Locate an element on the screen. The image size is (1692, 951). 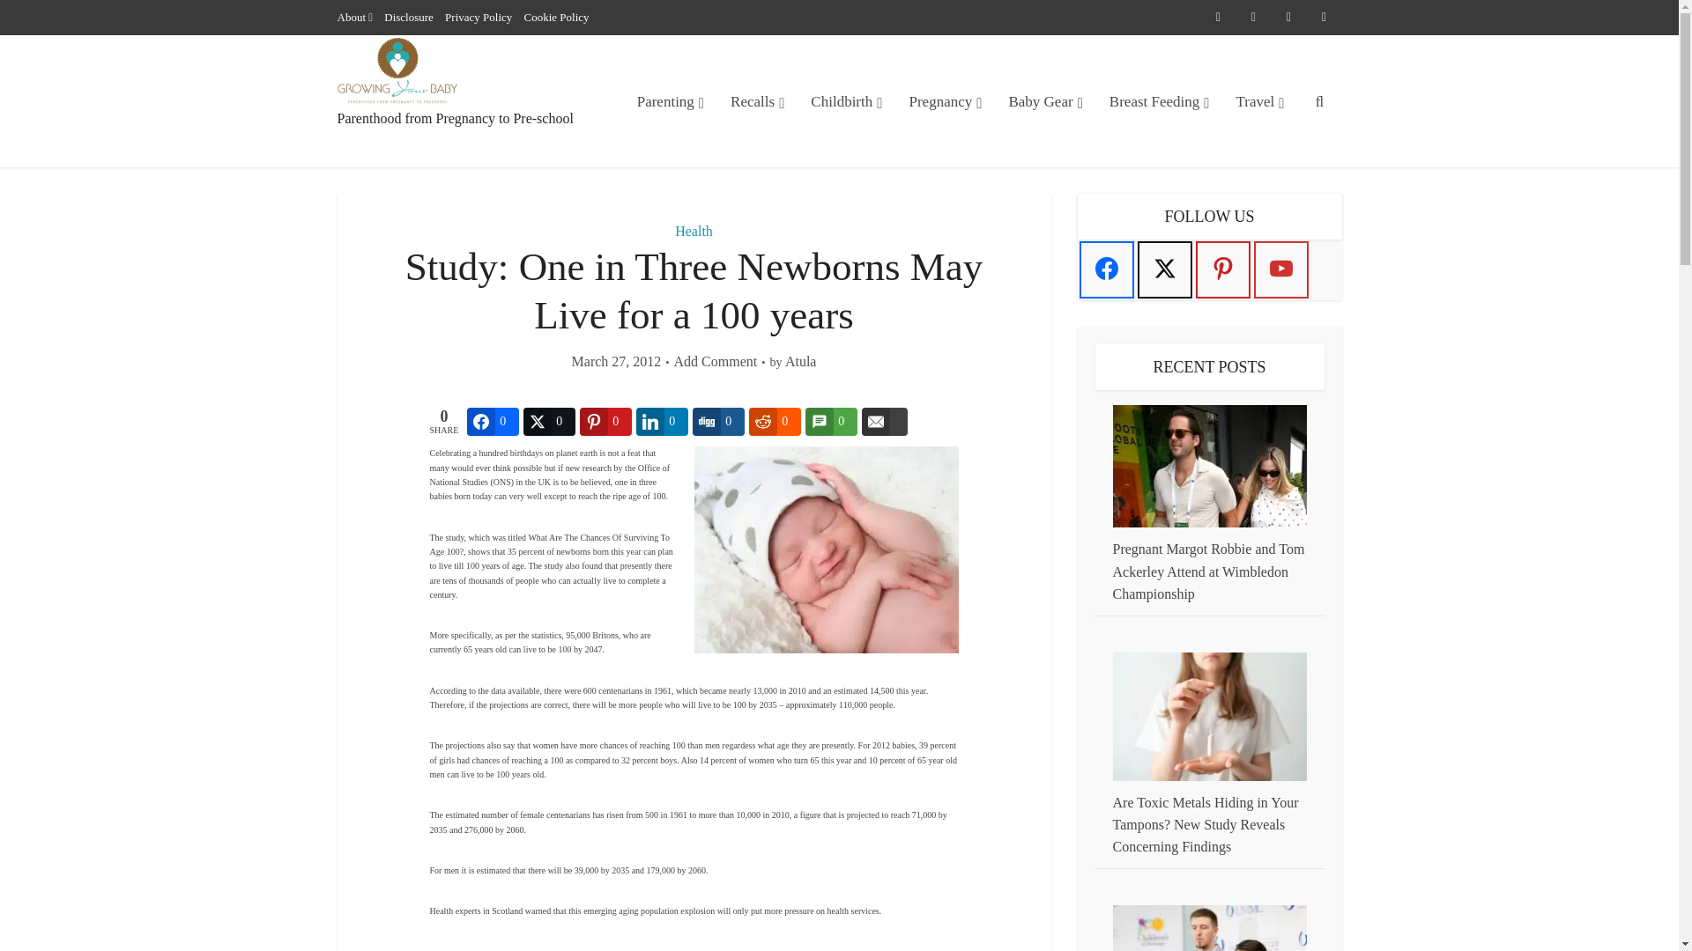
About is located at coordinates (351, 17).